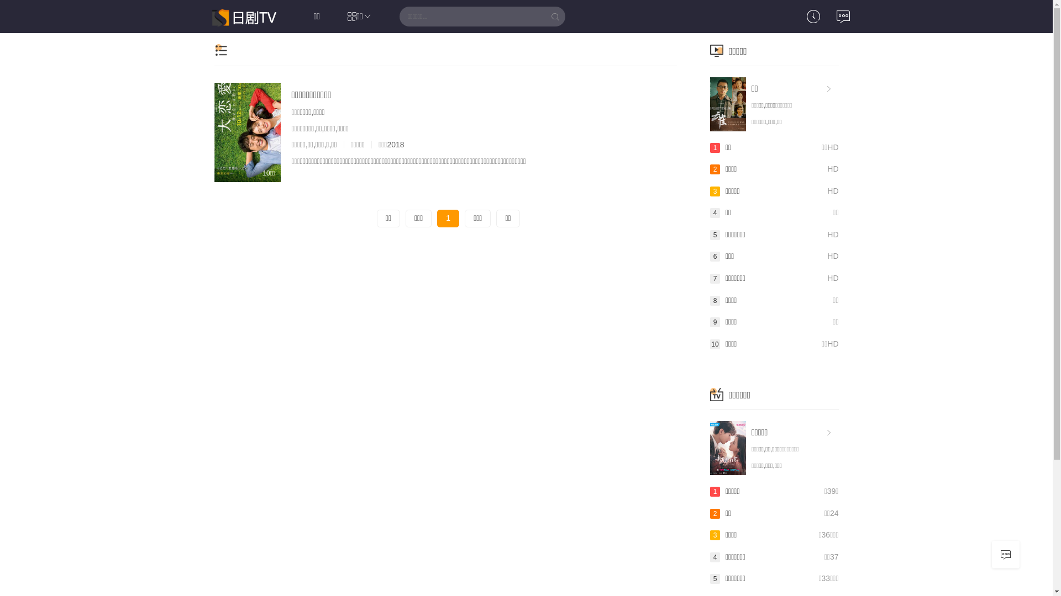 This screenshot has width=1061, height=596. Describe the element at coordinates (448, 219) in the screenshot. I see `1` at that location.